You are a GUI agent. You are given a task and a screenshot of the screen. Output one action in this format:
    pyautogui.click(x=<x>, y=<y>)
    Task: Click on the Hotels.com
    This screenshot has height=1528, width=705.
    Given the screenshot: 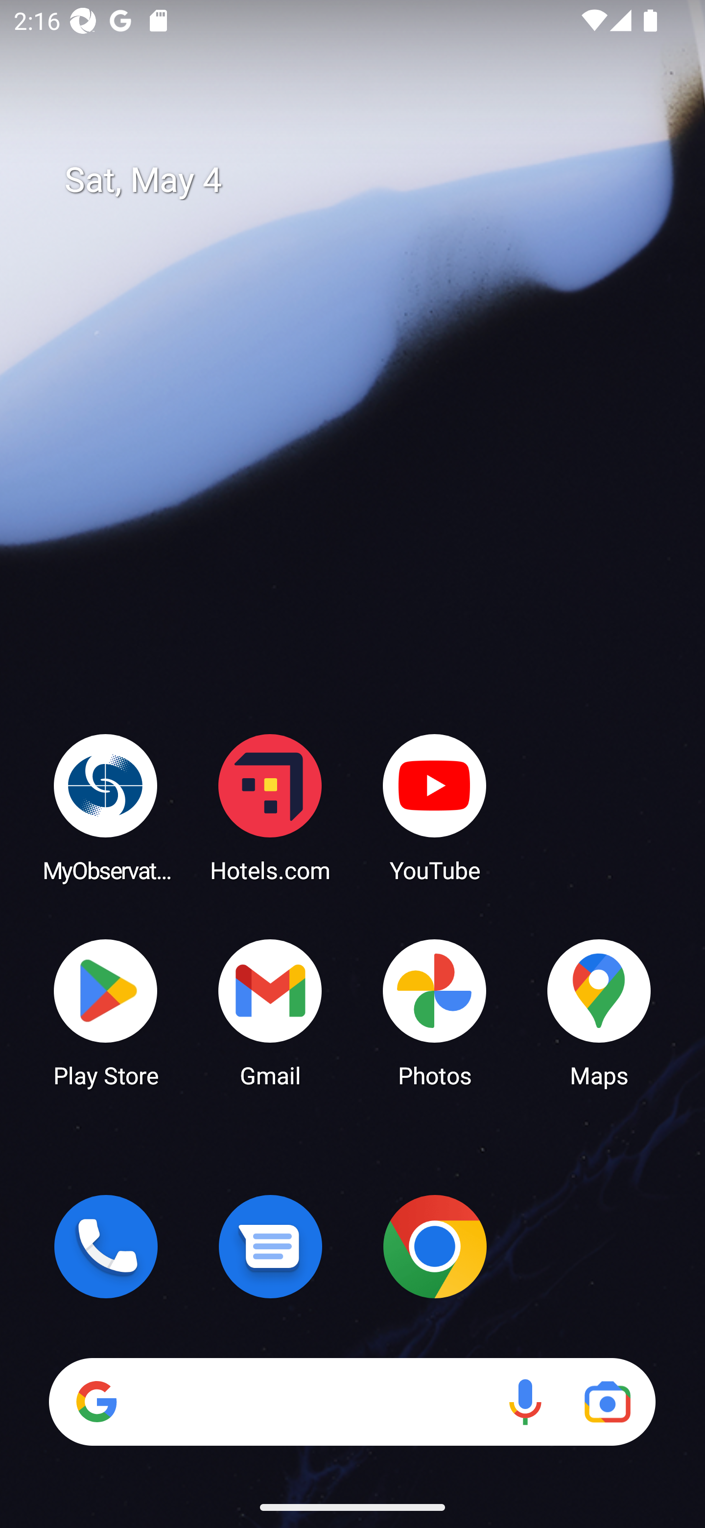 What is the action you would take?
    pyautogui.click(x=270, y=807)
    